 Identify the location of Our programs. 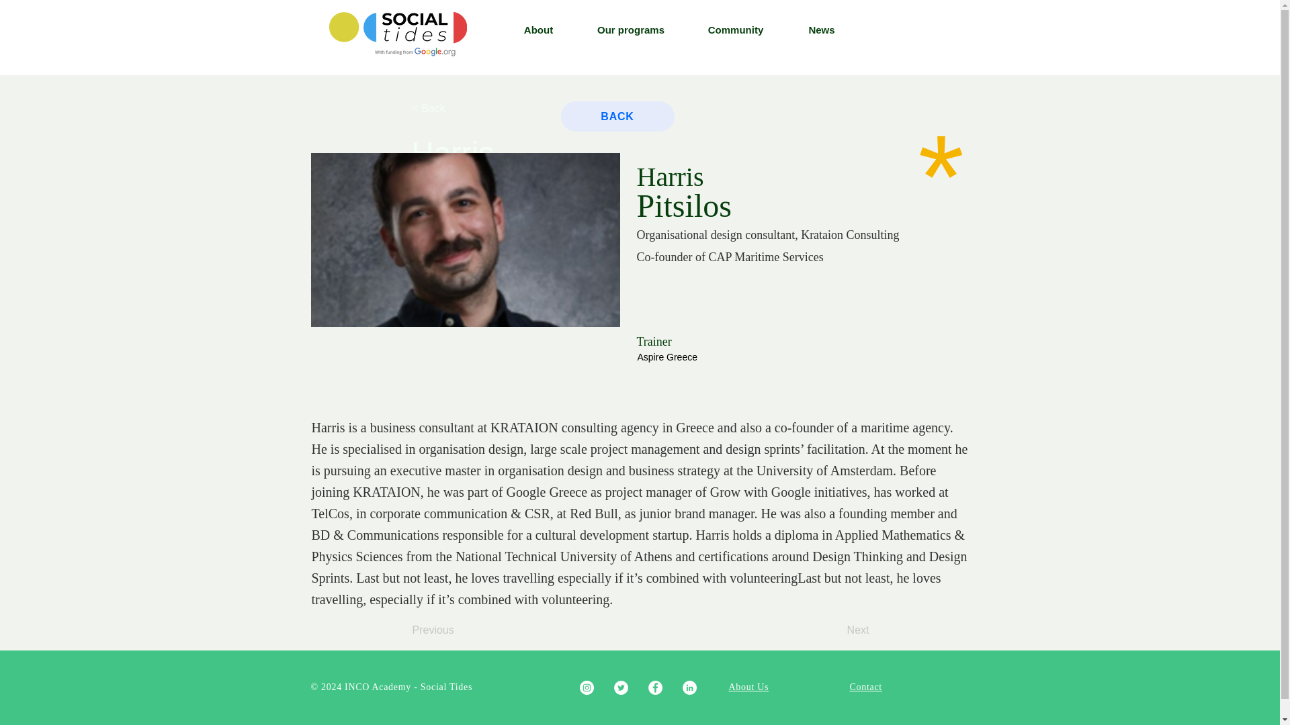
(630, 30).